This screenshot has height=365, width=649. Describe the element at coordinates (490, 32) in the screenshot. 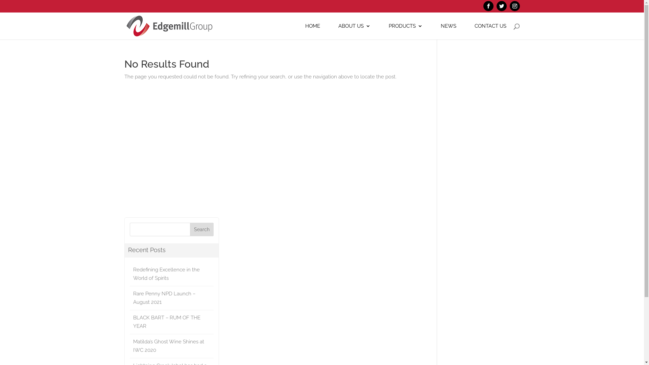

I see `CONTACT US` at that location.